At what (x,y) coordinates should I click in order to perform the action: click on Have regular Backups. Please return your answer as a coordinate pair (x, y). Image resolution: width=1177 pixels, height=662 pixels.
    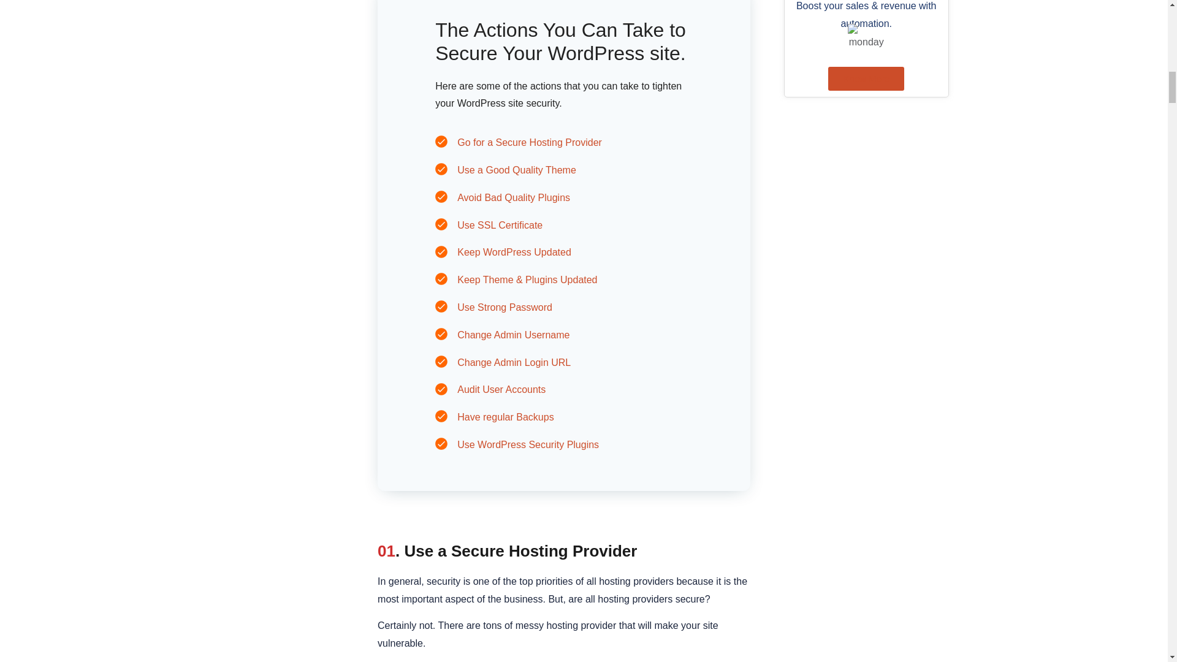
    Looking at the image, I should click on (505, 417).